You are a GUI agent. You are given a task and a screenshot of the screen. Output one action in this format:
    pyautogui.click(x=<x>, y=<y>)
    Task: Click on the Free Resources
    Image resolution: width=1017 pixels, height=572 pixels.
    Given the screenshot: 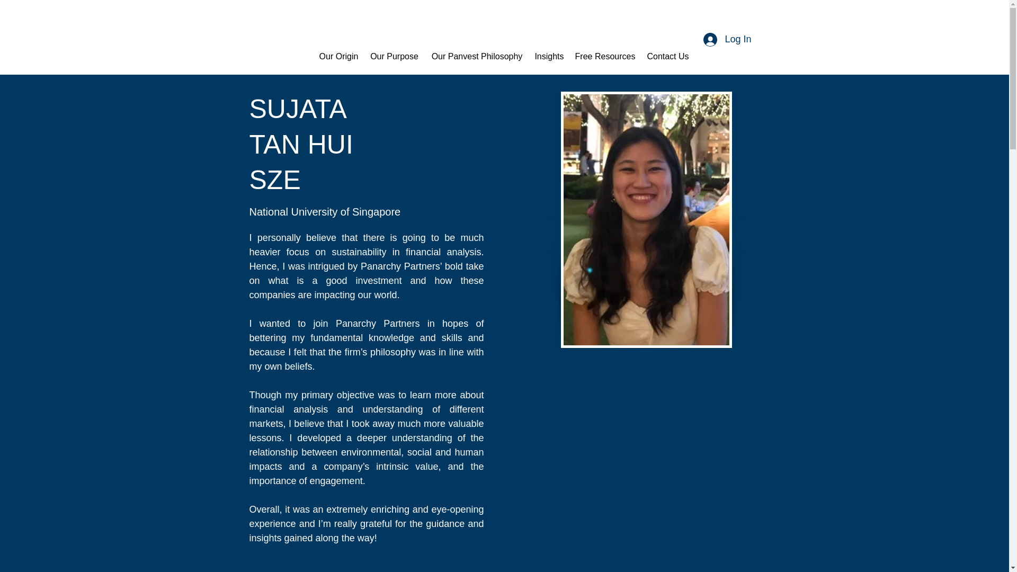 What is the action you would take?
    pyautogui.click(x=605, y=56)
    